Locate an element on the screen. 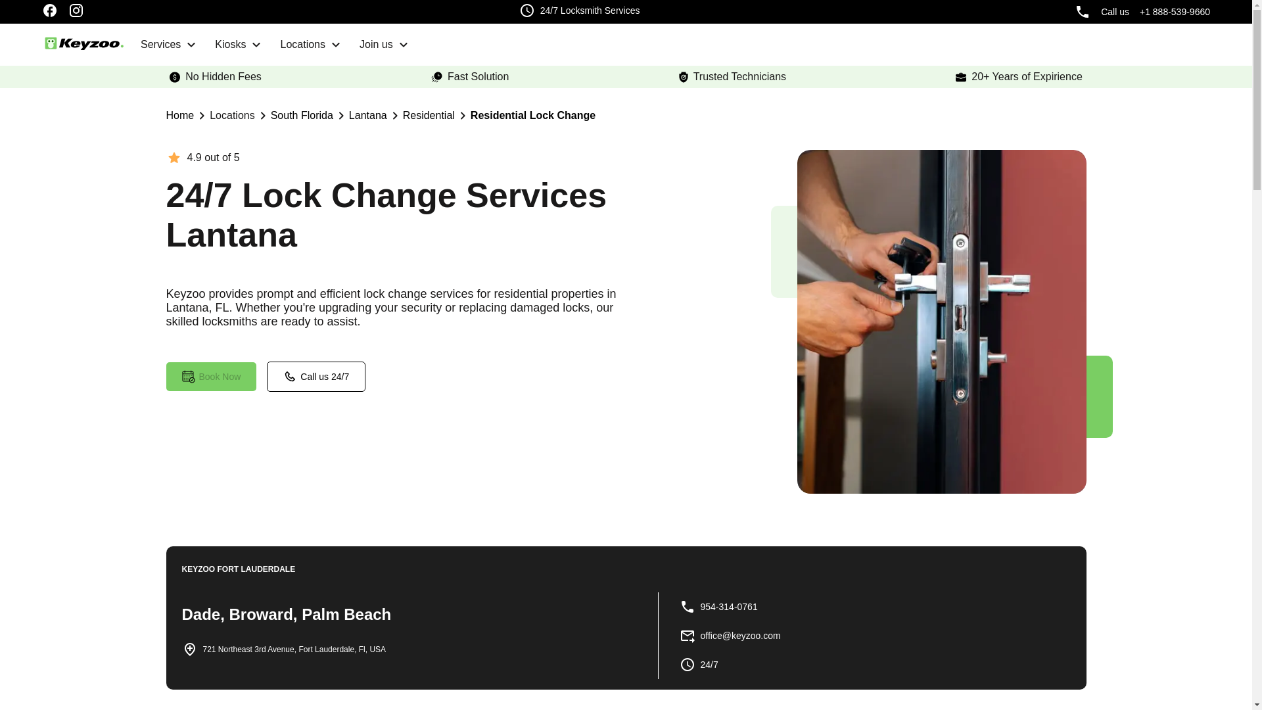  South Florida is located at coordinates (302, 116).